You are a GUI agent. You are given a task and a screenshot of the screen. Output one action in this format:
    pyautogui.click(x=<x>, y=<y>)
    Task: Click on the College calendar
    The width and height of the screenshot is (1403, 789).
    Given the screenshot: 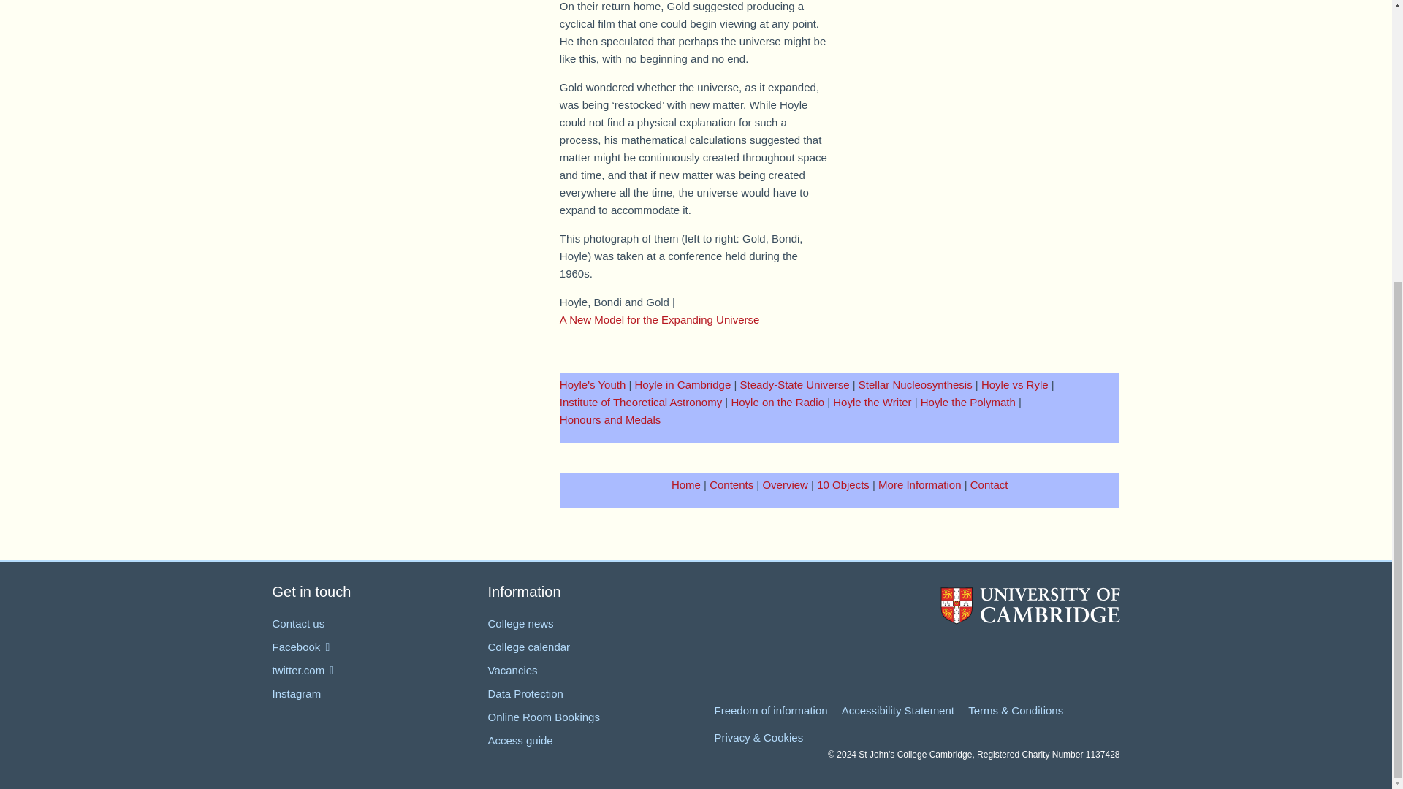 What is the action you would take?
    pyautogui.click(x=529, y=647)
    